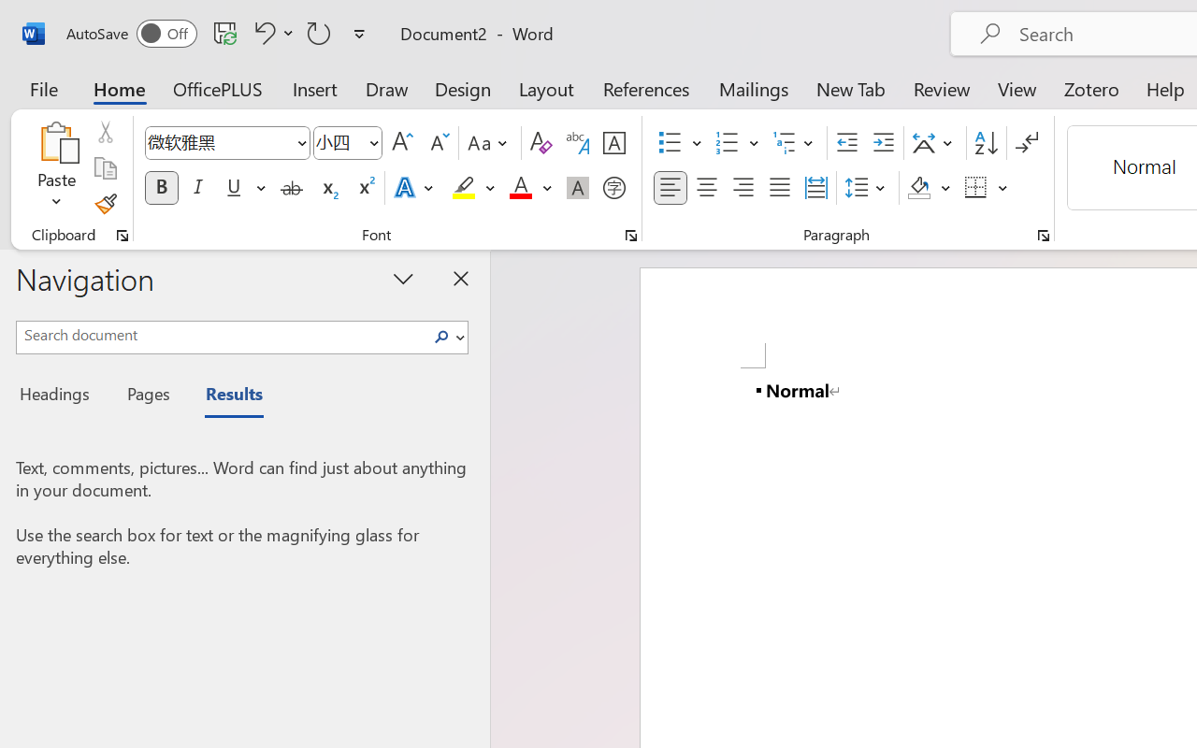  What do you see at coordinates (120, 88) in the screenshot?
I see `Home` at bounding box center [120, 88].